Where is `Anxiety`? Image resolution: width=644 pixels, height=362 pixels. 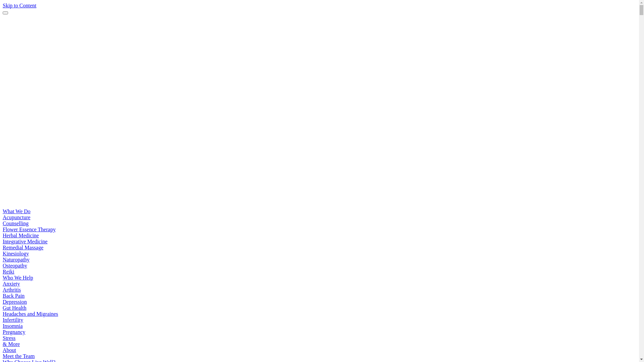
Anxiety is located at coordinates (11, 284).